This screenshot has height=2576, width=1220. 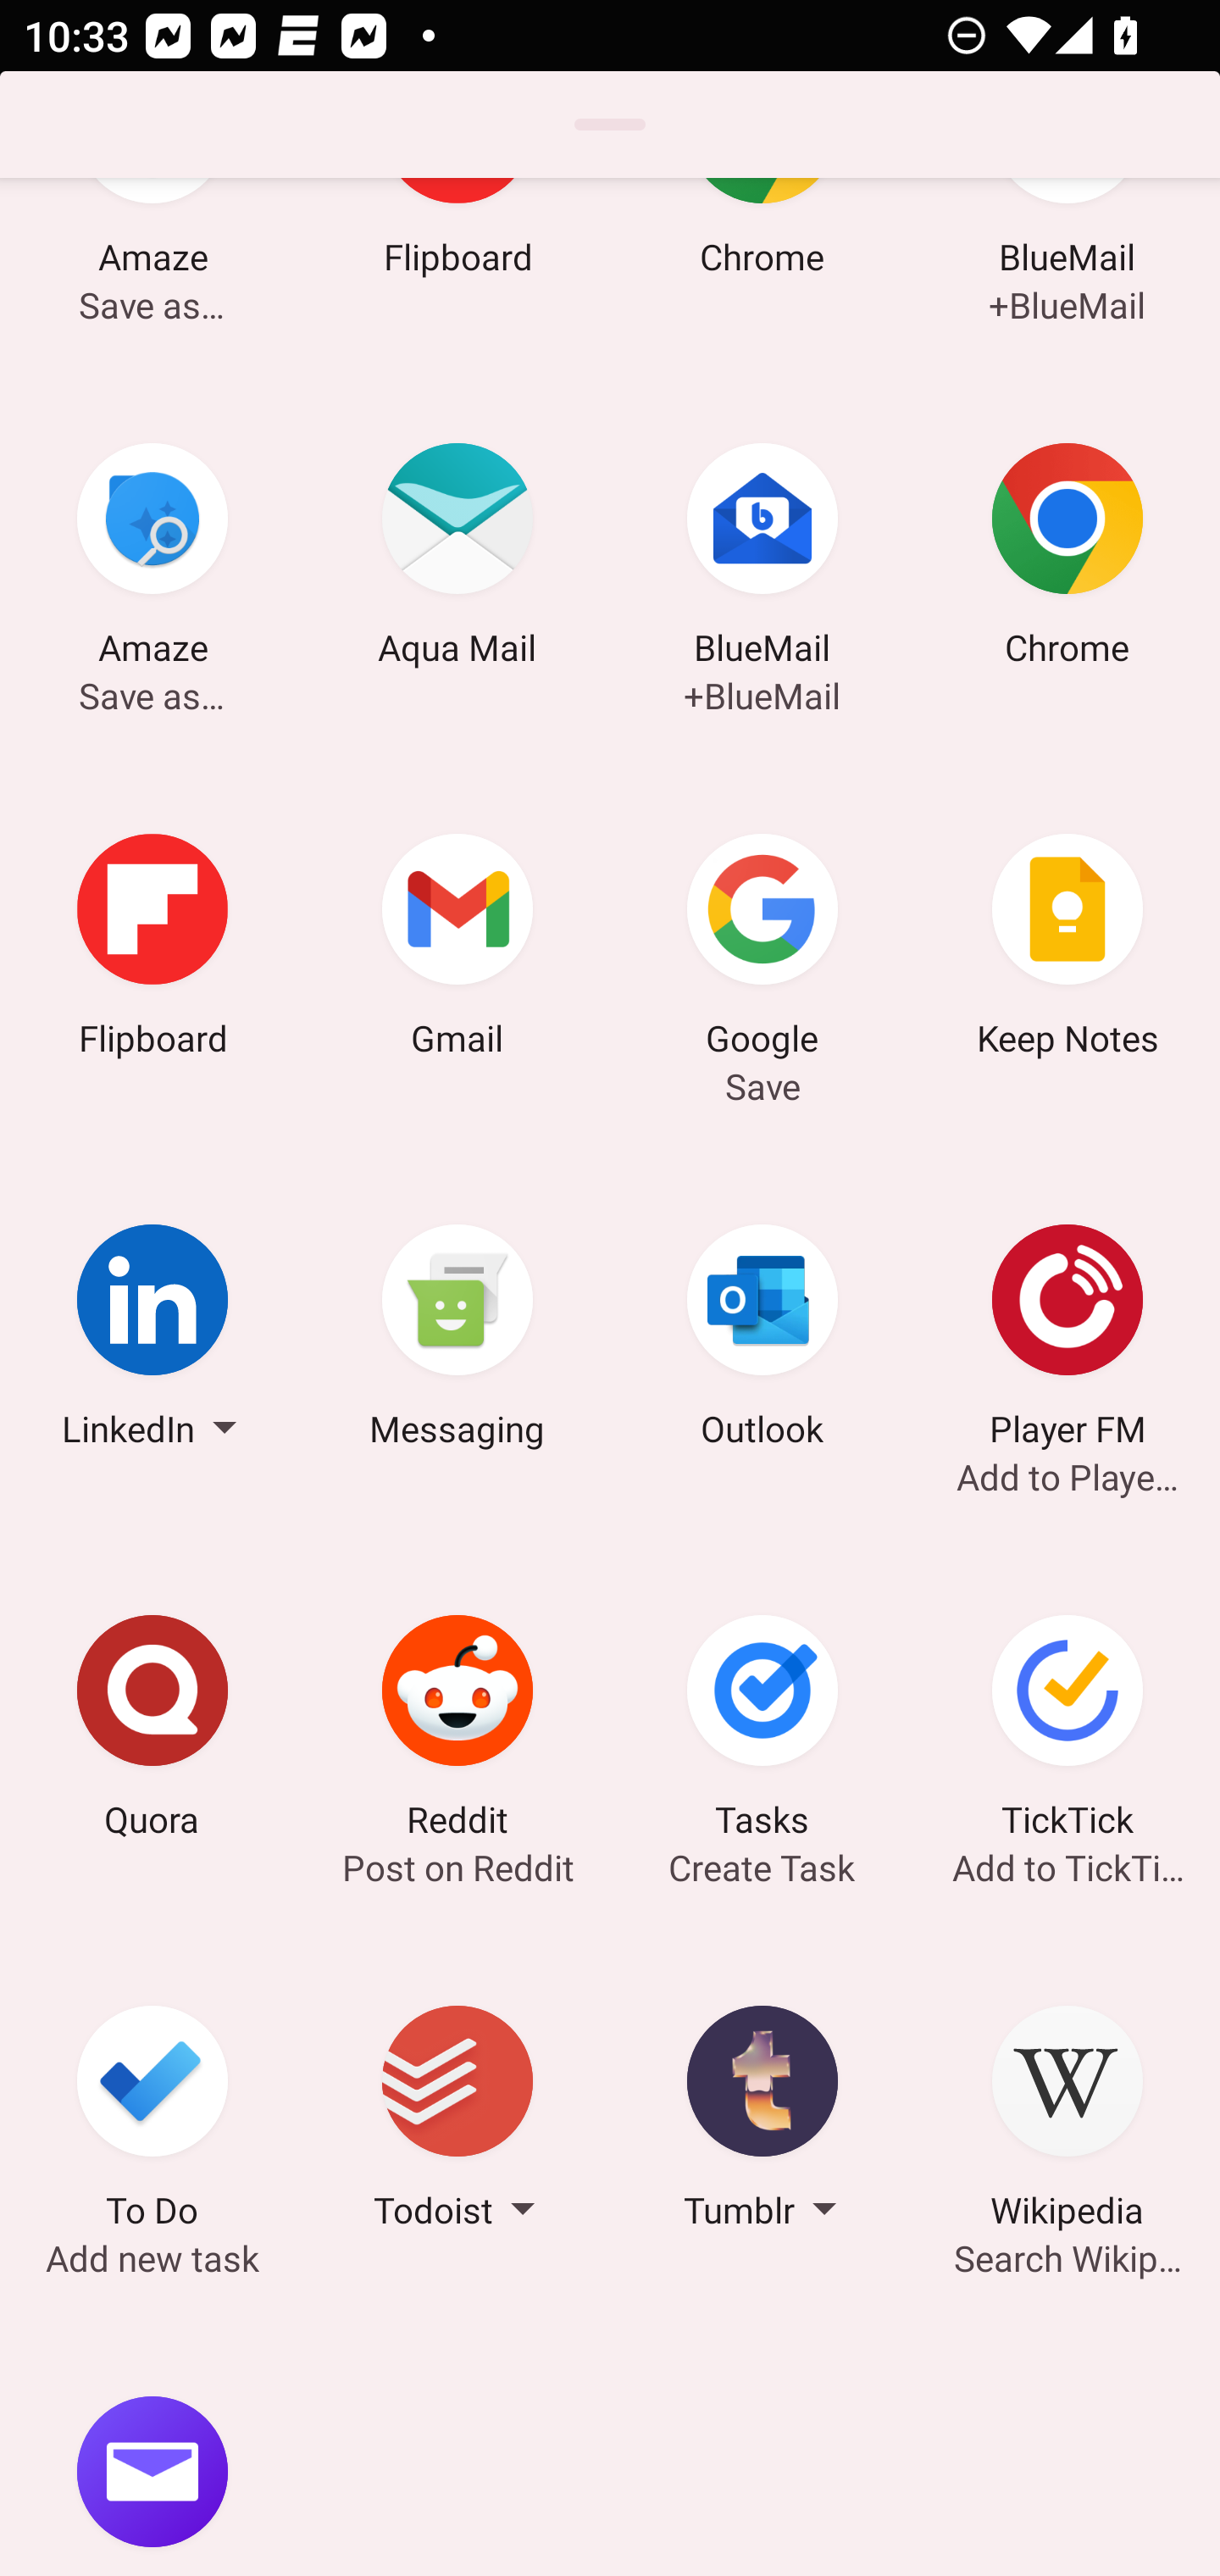 What do you see at coordinates (1067, 1730) in the screenshot?
I see `TickTick Add to TickTick` at bounding box center [1067, 1730].